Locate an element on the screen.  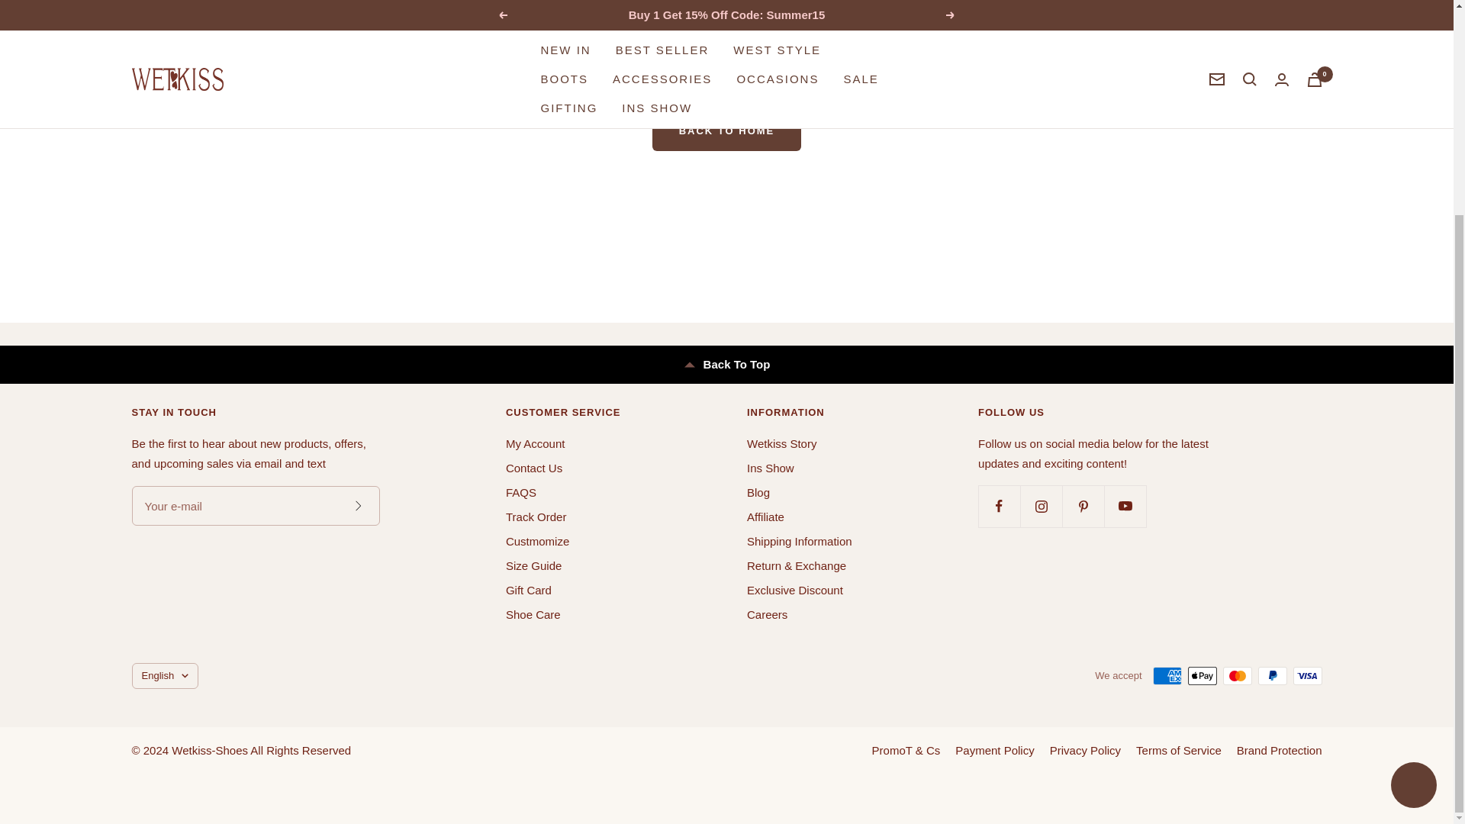
Blog is located at coordinates (758, 492).